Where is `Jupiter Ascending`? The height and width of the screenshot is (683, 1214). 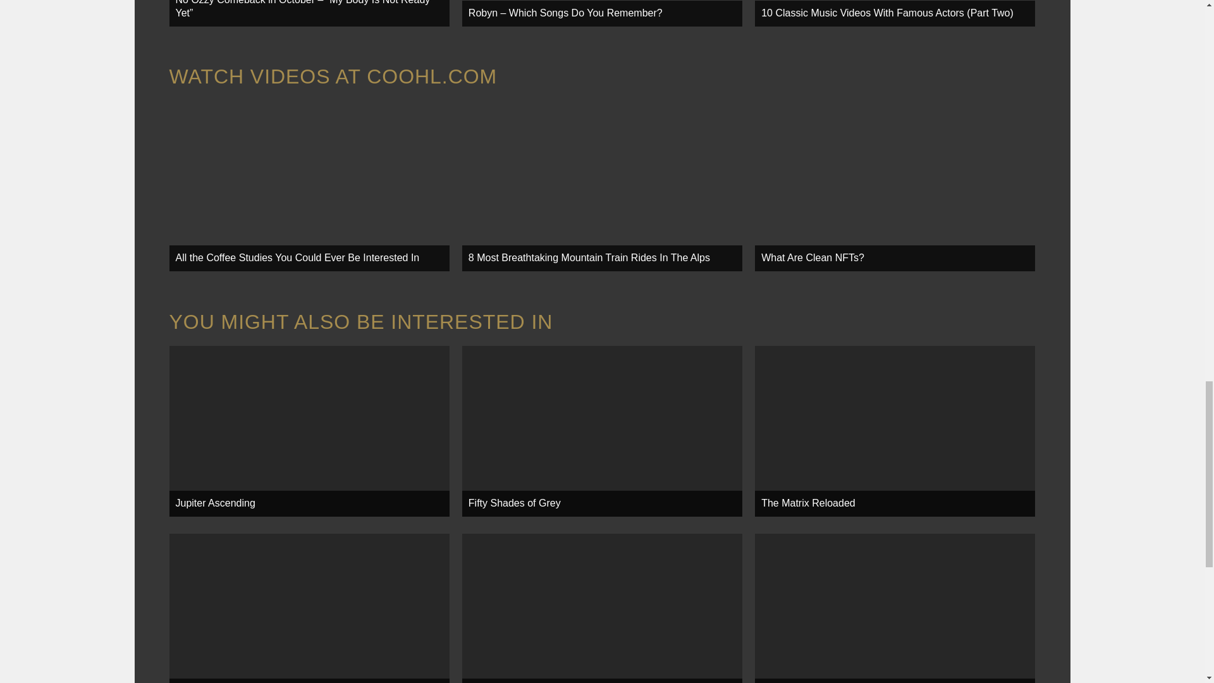
Jupiter Ascending is located at coordinates (309, 431).